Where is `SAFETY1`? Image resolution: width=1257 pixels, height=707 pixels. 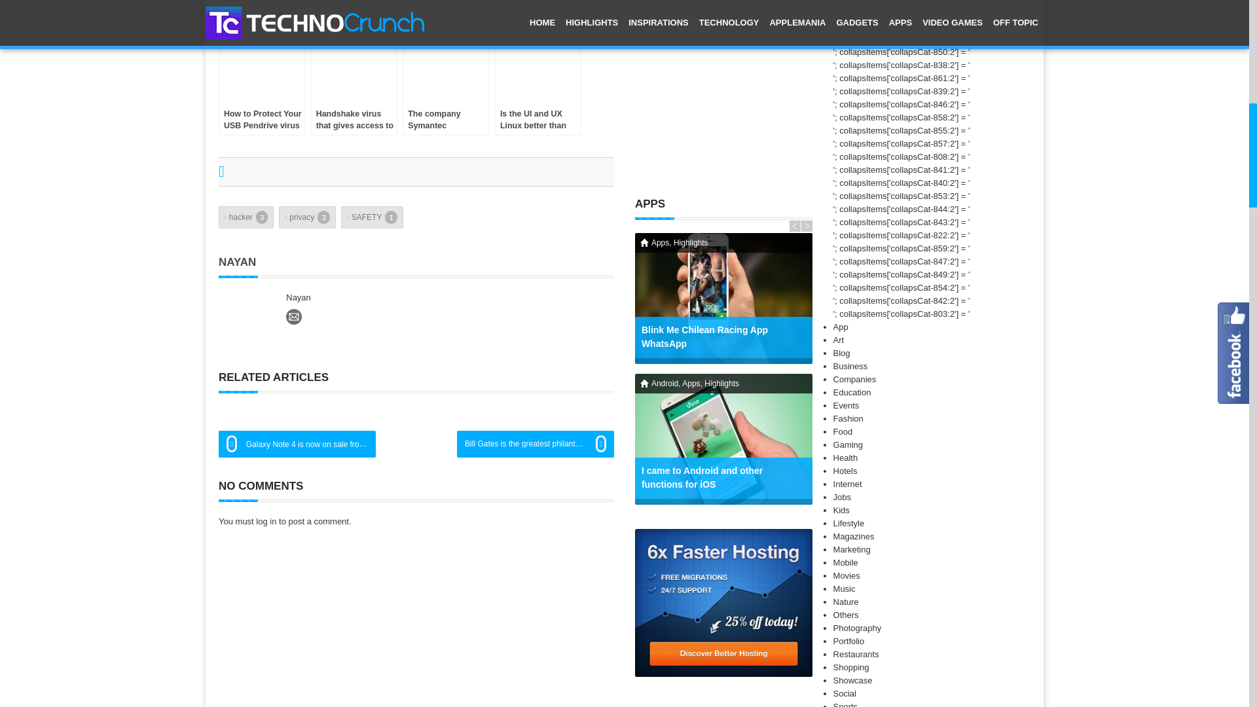
SAFETY1 is located at coordinates (372, 217).